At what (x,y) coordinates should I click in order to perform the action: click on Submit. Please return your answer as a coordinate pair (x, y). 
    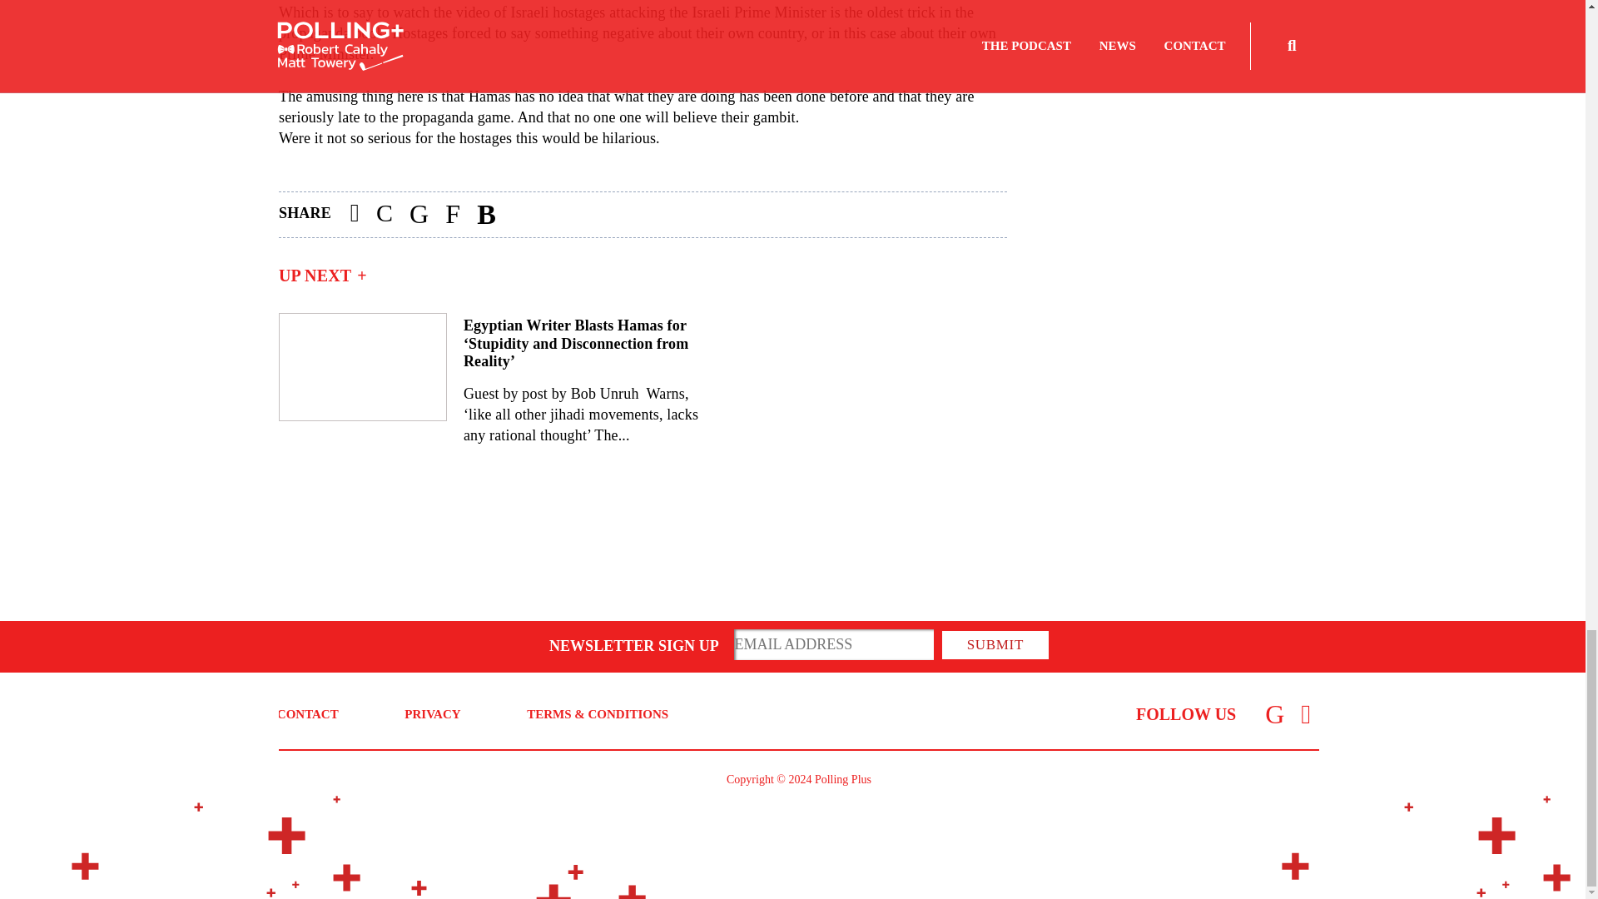
    Looking at the image, I should click on (995, 644).